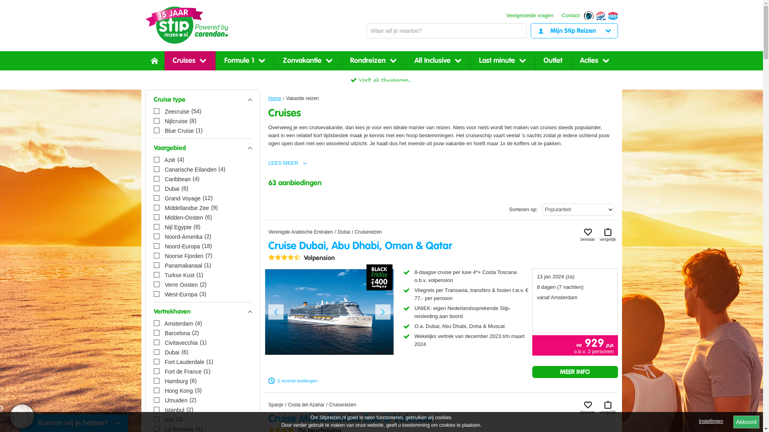 This screenshot has height=432, width=769. I want to click on Cruise Dubai, Abu Dhabi, Oman & Qatar, so click(360, 246).